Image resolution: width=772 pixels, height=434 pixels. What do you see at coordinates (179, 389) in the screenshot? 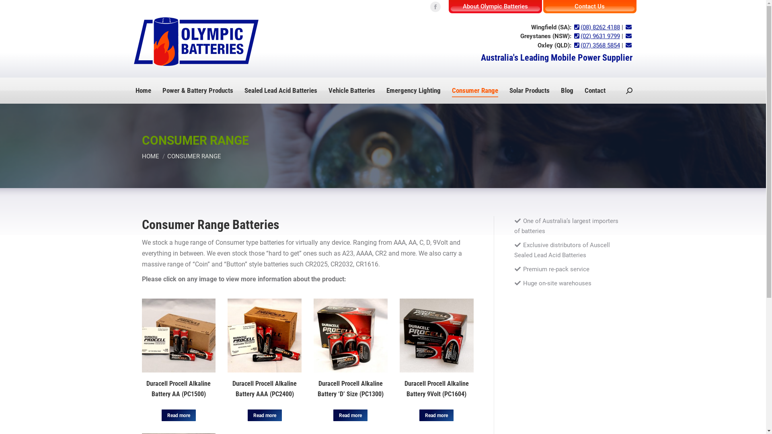
I see `Duracell Procell Alkaline Battery AA (PC1500)` at bounding box center [179, 389].